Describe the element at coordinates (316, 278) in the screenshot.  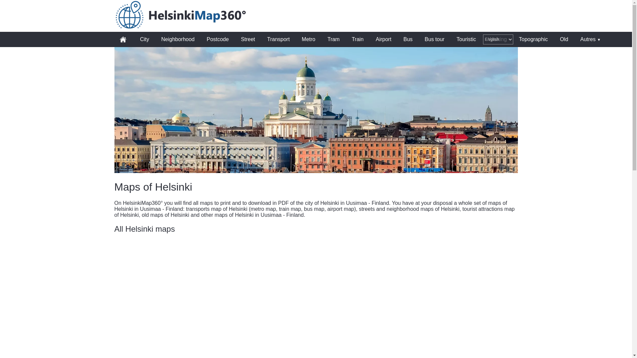
I see `Helsinki neighborhoods map` at that location.